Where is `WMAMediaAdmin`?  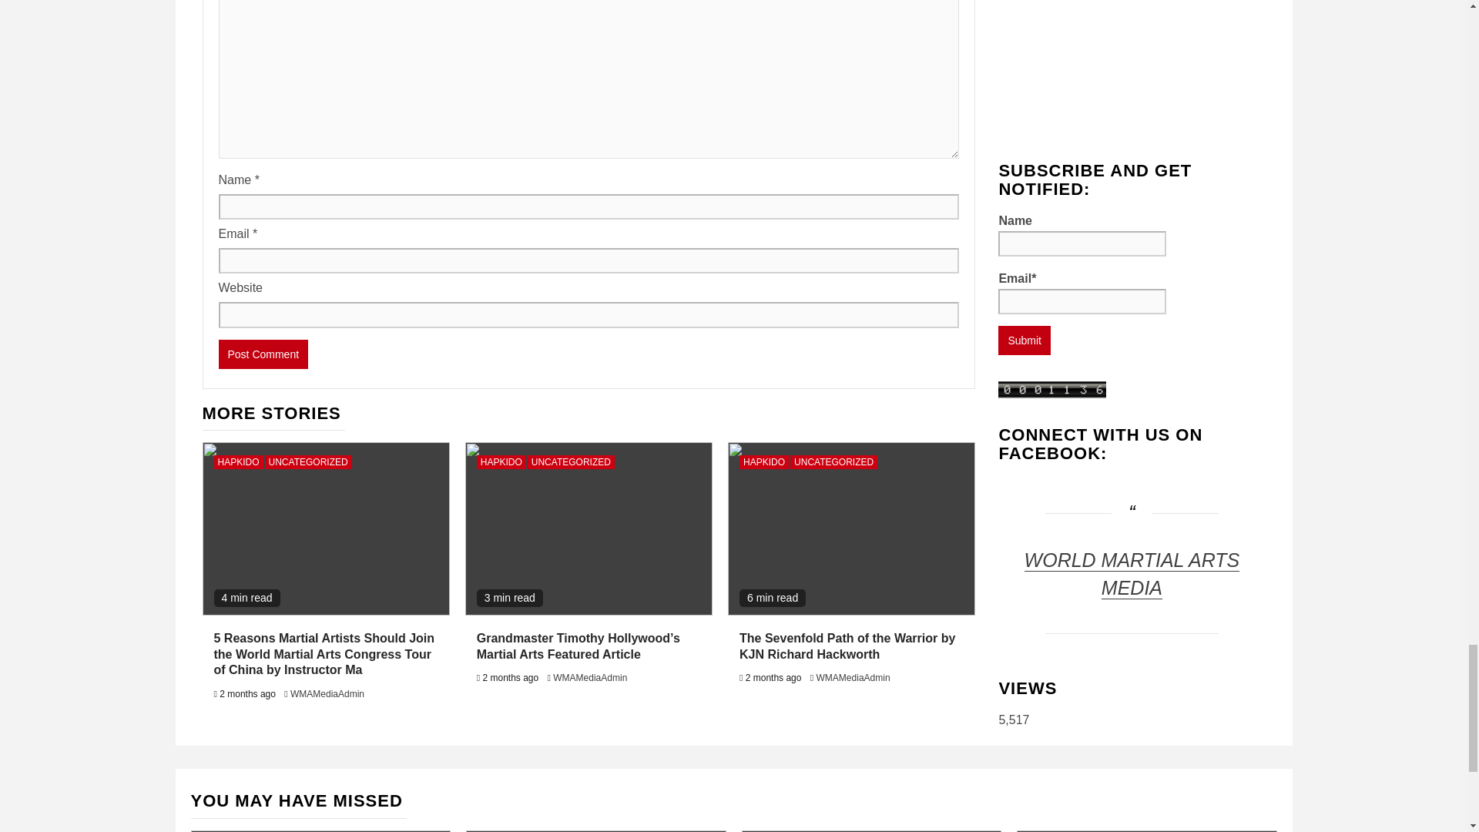 WMAMediaAdmin is located at coordinates (590, 677).